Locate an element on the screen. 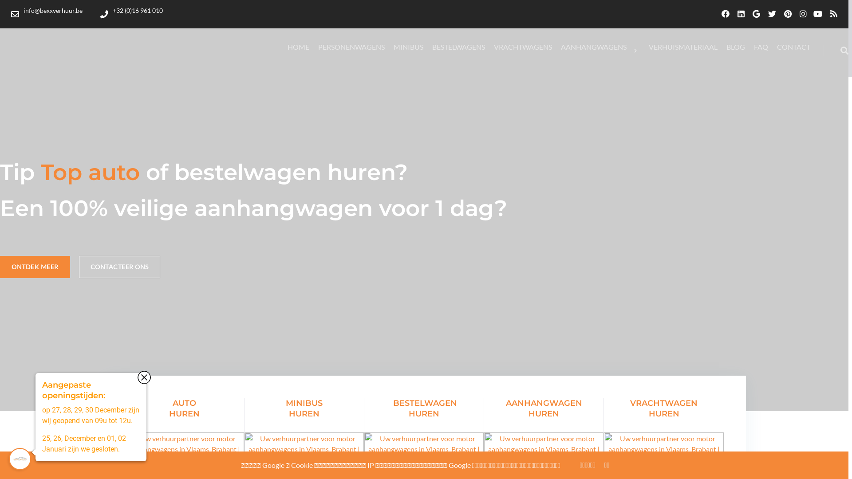 The height and width of the screenshot is (479, 852). MINIBUS is located at coordinates (408, 47).